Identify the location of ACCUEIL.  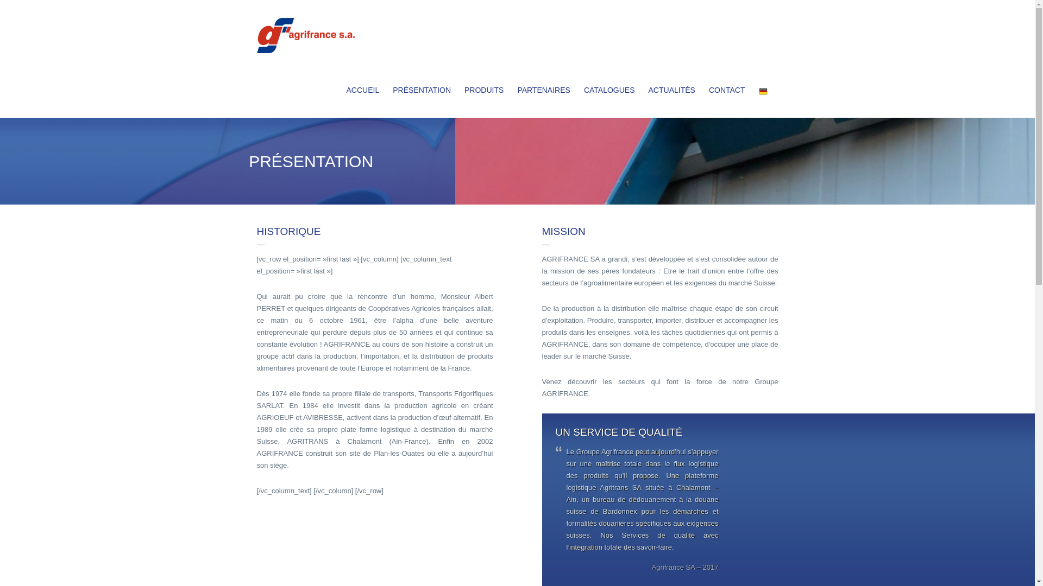
(363, 90).